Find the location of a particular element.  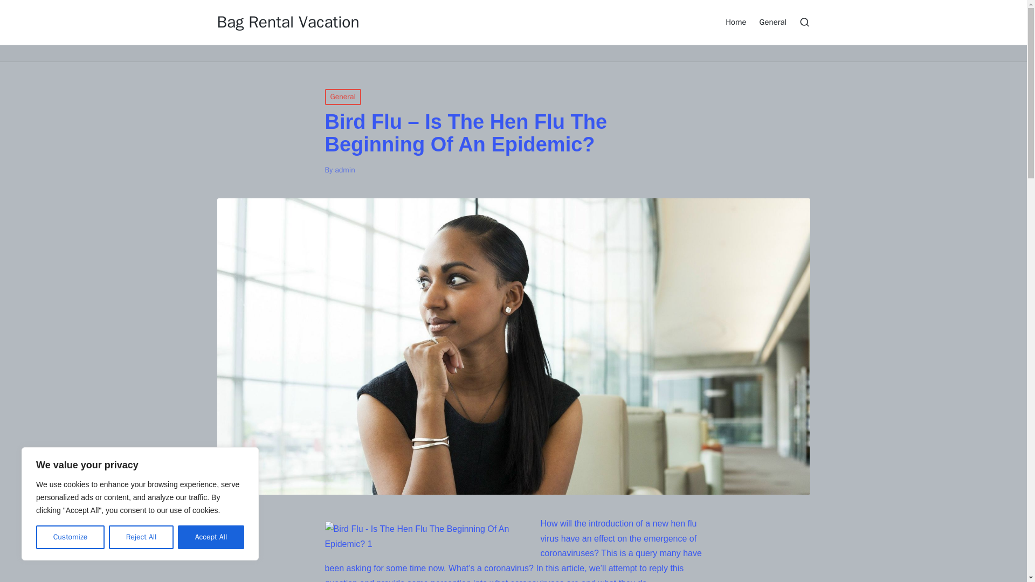

General is located at coordinates (773, 22).